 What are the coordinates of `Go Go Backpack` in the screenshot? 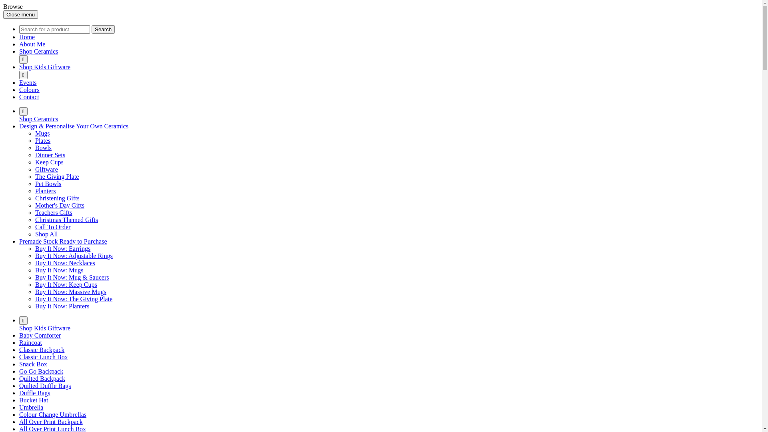 It's located at (41, 371).